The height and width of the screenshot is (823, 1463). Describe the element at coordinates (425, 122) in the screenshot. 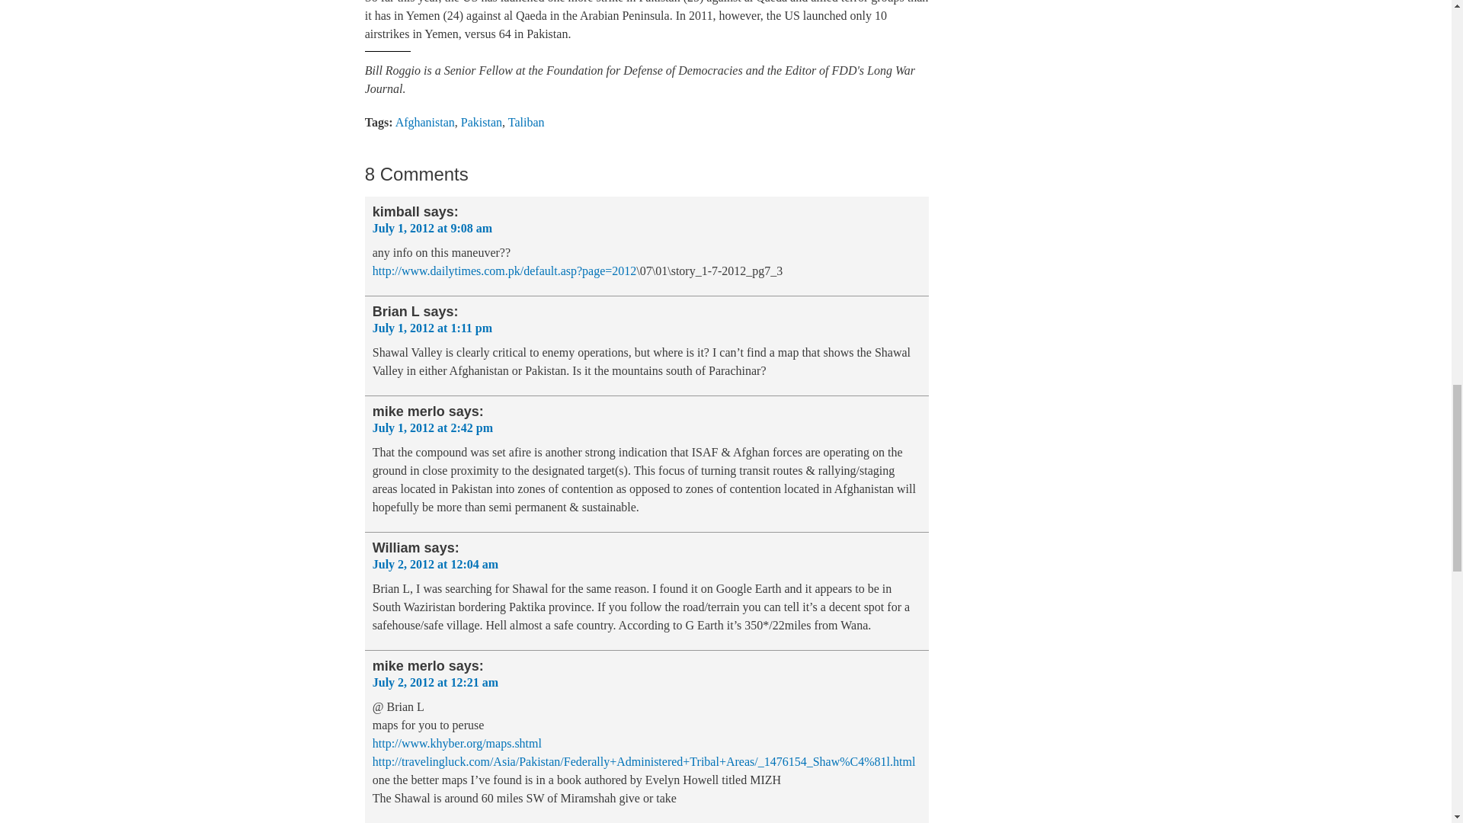

I see `Afghanistan` at that location.